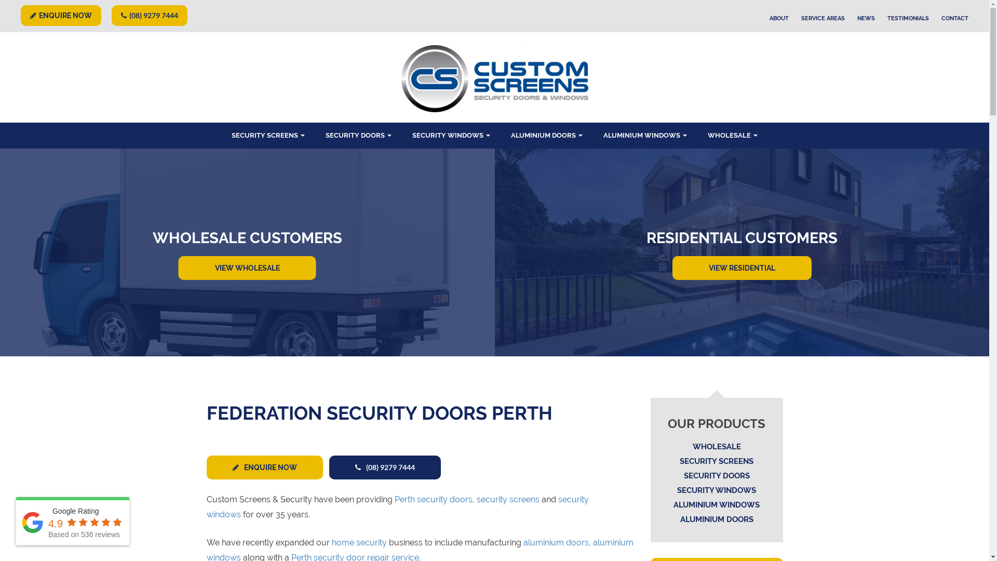  Describe the element at coordinates (733, 136) in the screenshot. I see `WHOLESALE` at that location.